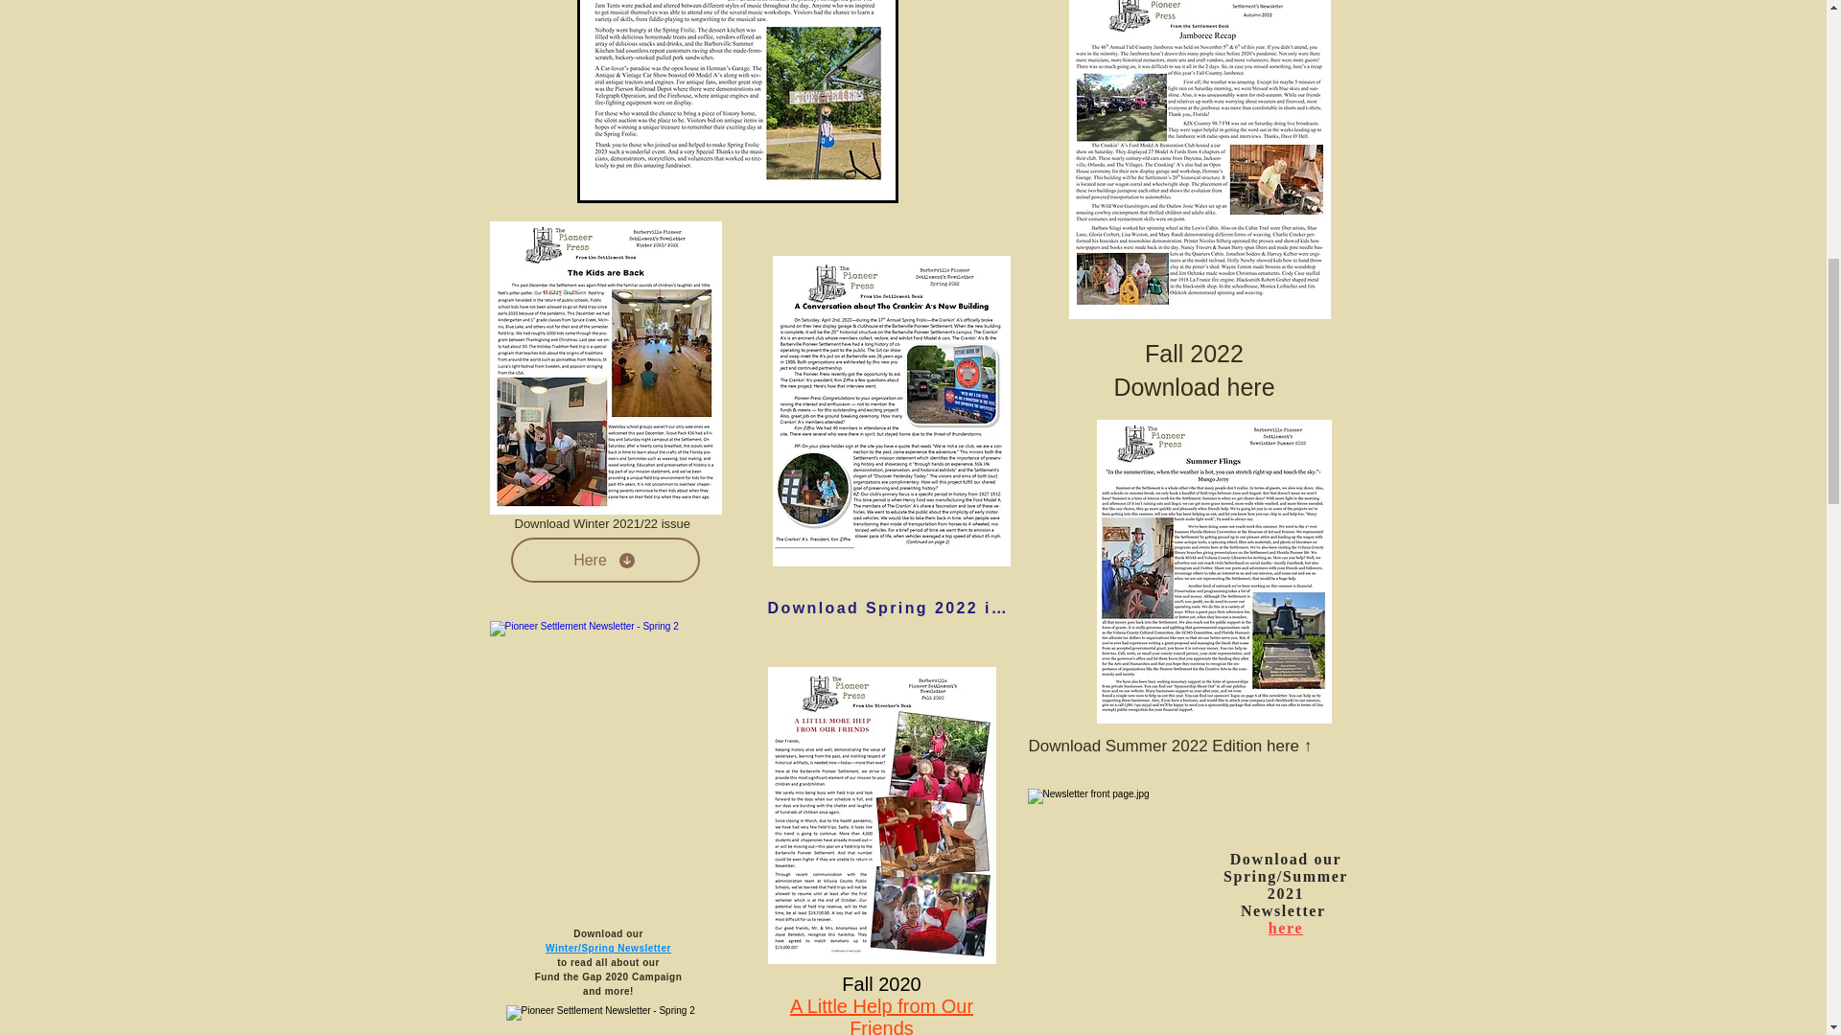 This screenshot has height=1035, width=1841. I want to click on Here, so click(604, 560).